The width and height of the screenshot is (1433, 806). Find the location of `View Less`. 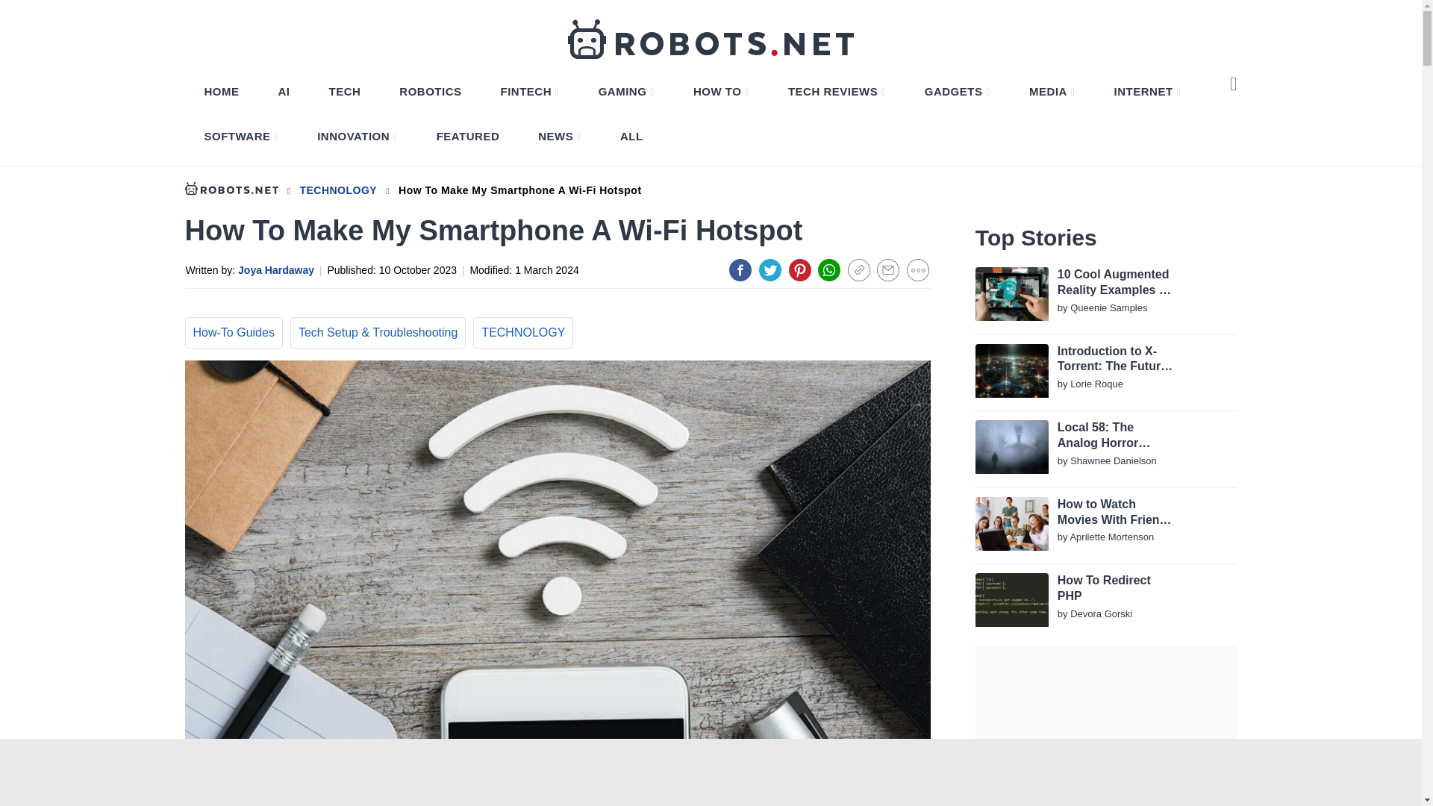

View Less is located at coordinates (918, 269).